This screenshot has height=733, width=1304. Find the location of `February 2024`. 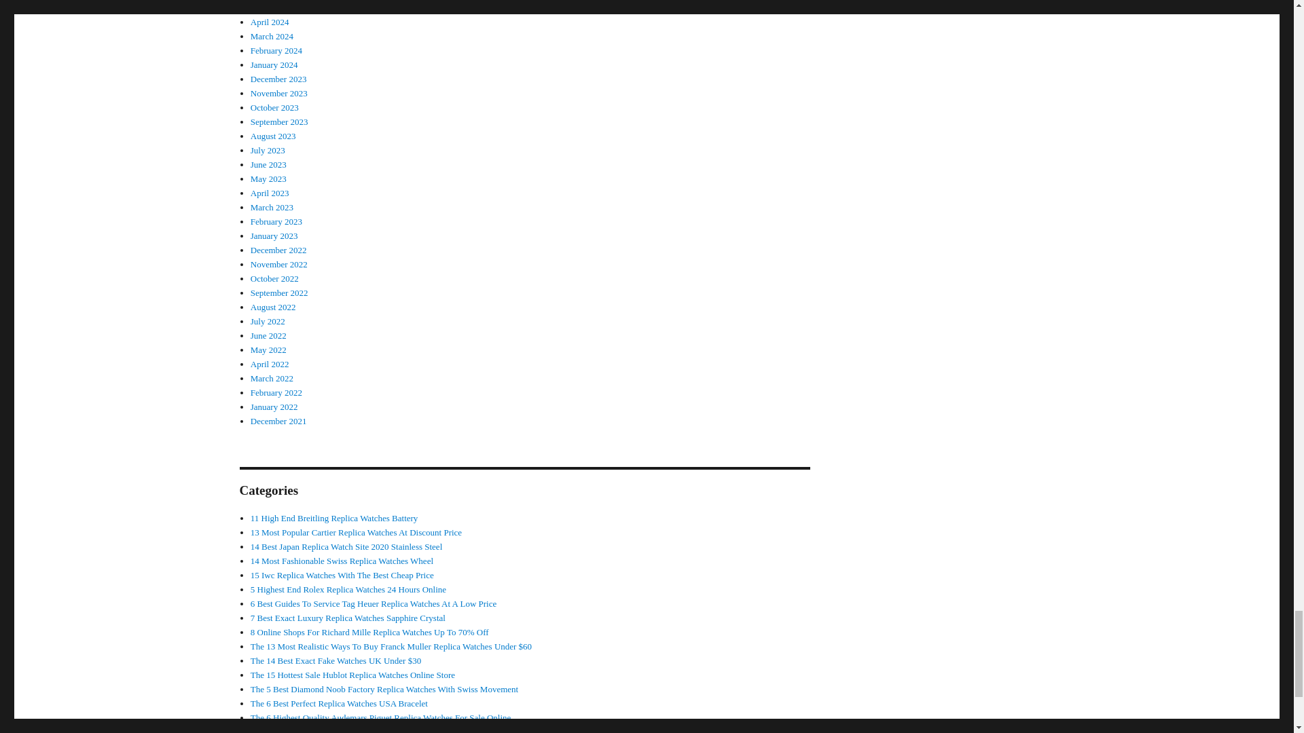

February 2024 is located at coordinates (276, 50).